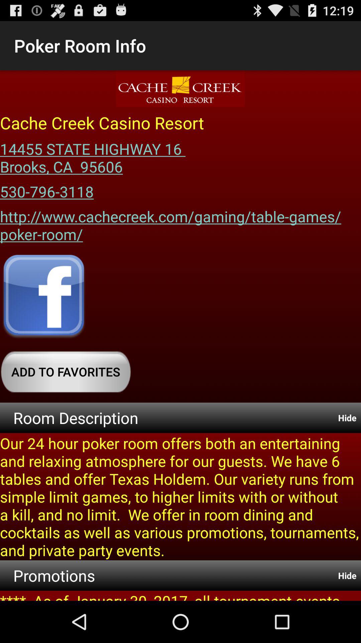  I want to click on swipe to the 530-796-3118 app, so click(47, 189).